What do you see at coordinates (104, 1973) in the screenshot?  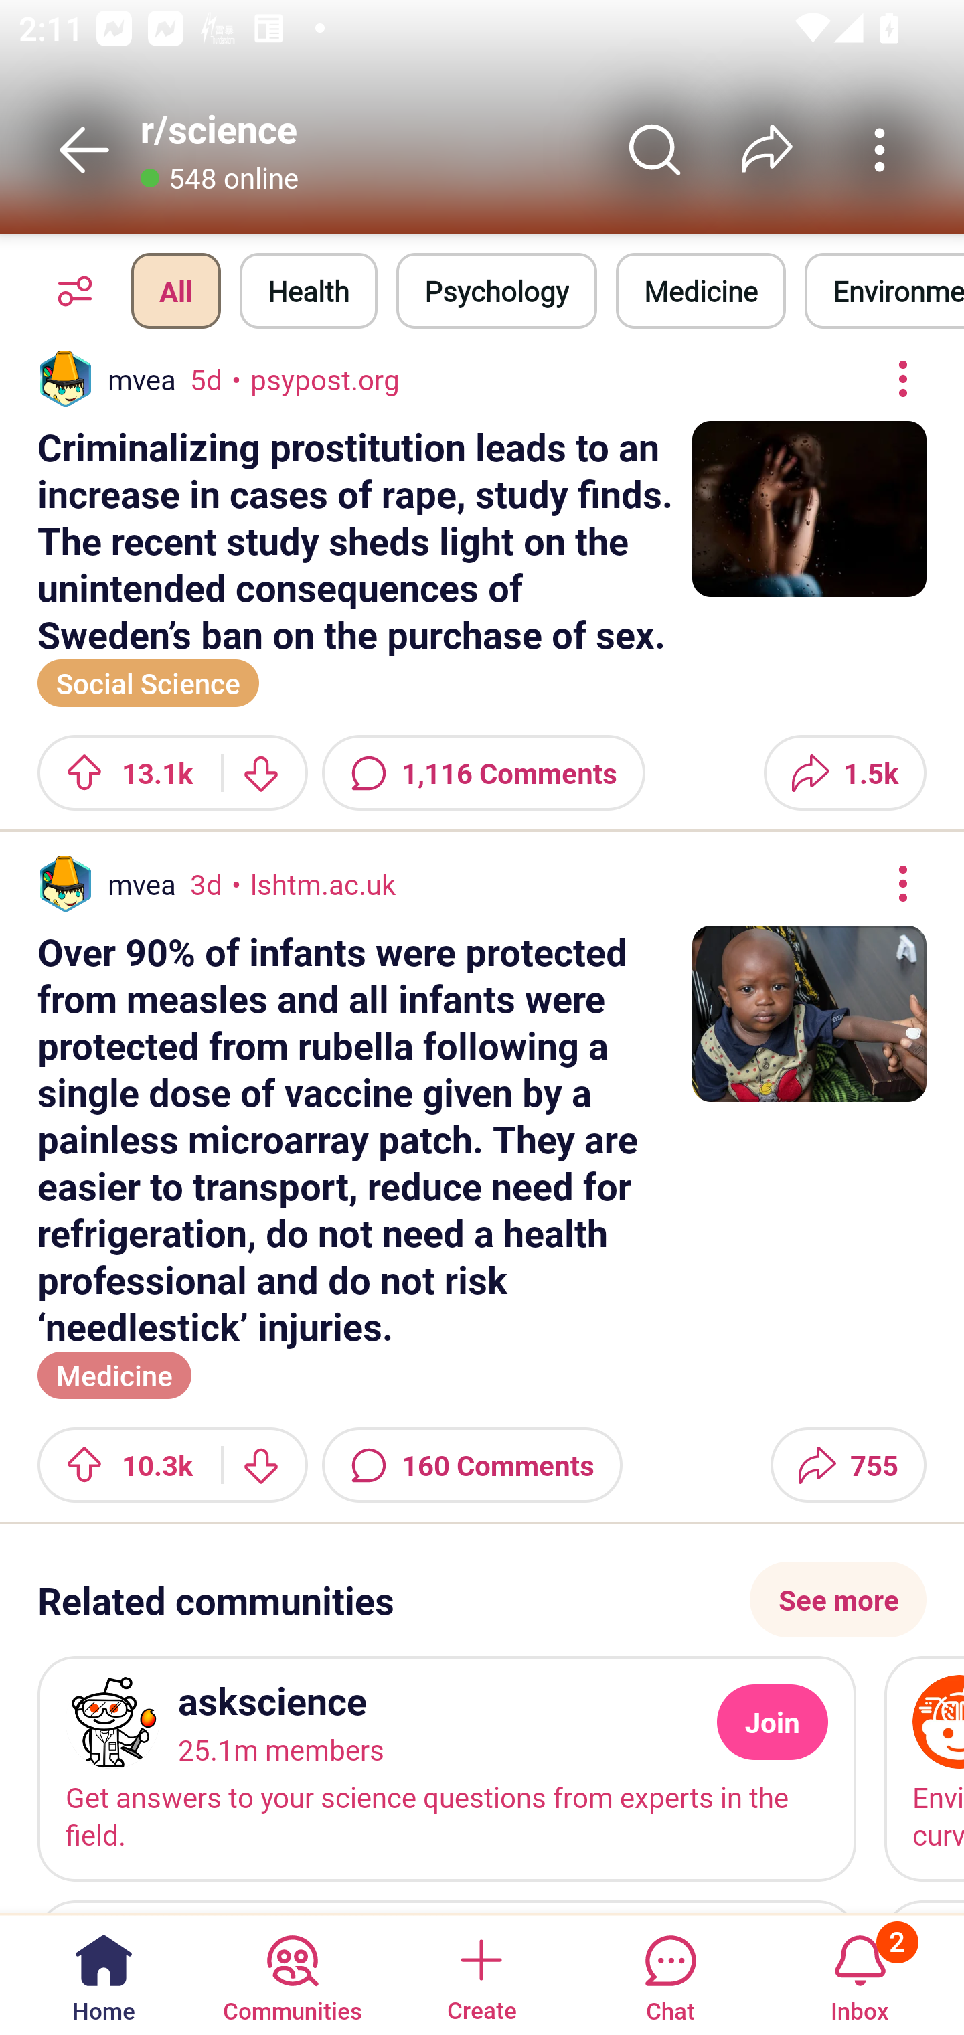 I see `Home` at bounding box center [104, 1973].